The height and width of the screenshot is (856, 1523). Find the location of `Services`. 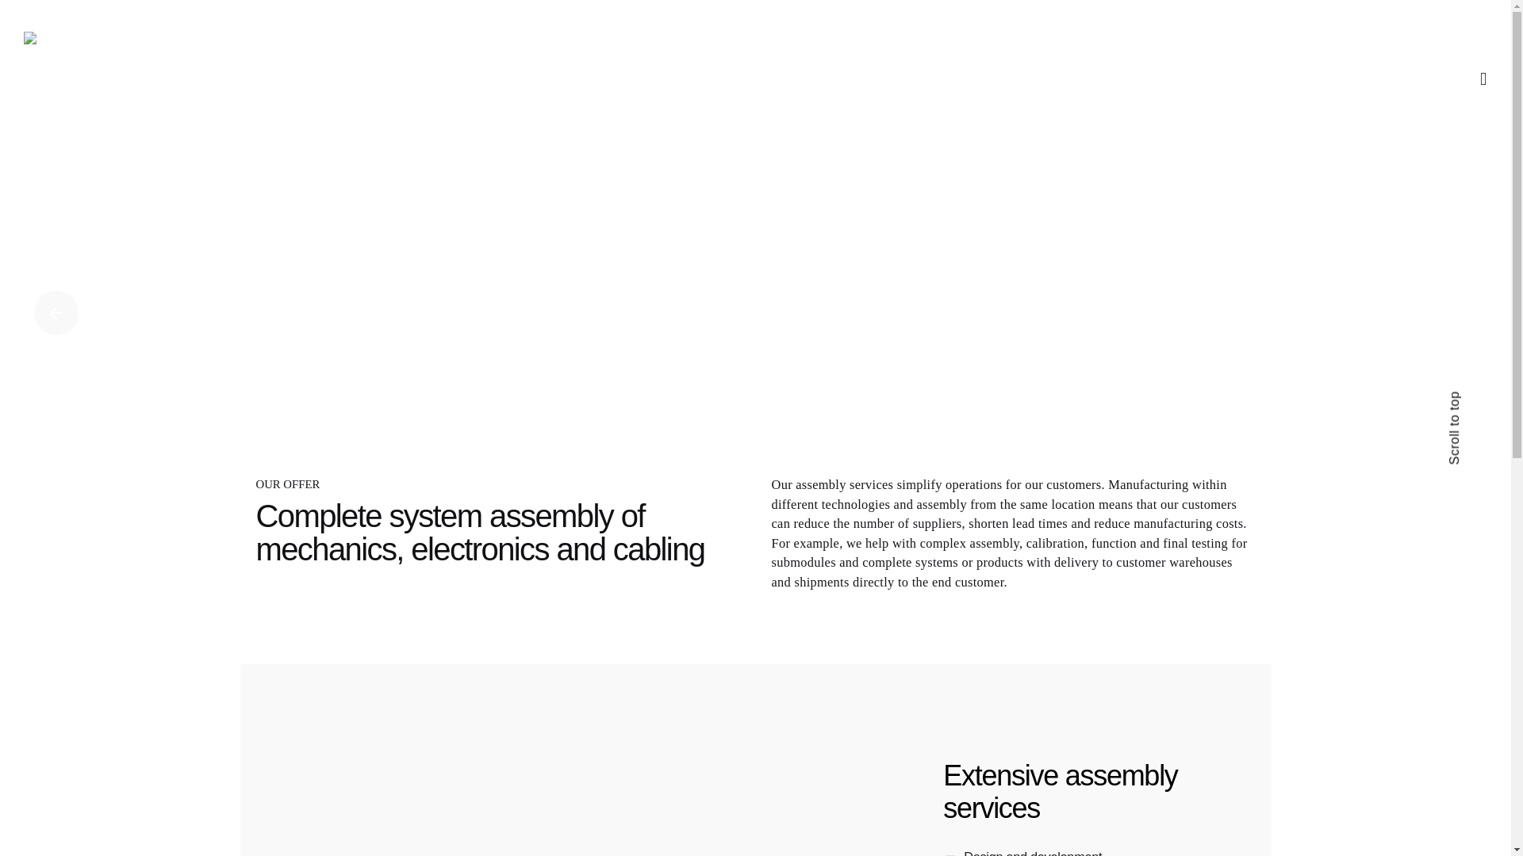

Services is located at coordinates (804, 50).